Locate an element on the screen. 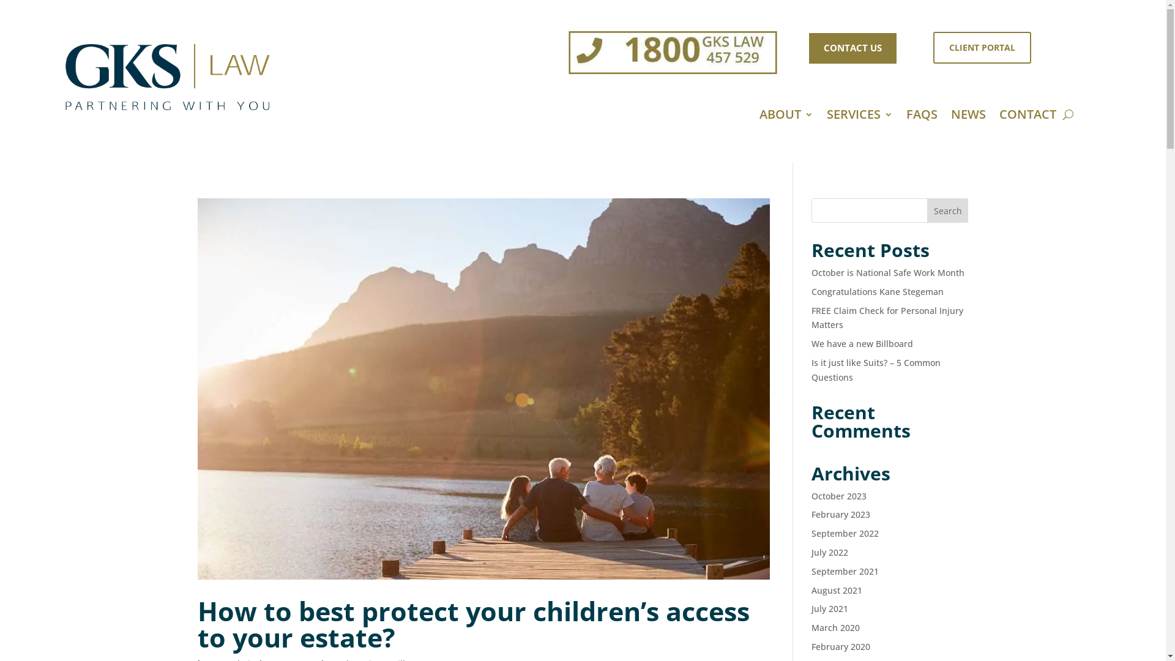 The height and width of the screenshot is (661, 1175). February 2023 is located at coordinates (841, 514).